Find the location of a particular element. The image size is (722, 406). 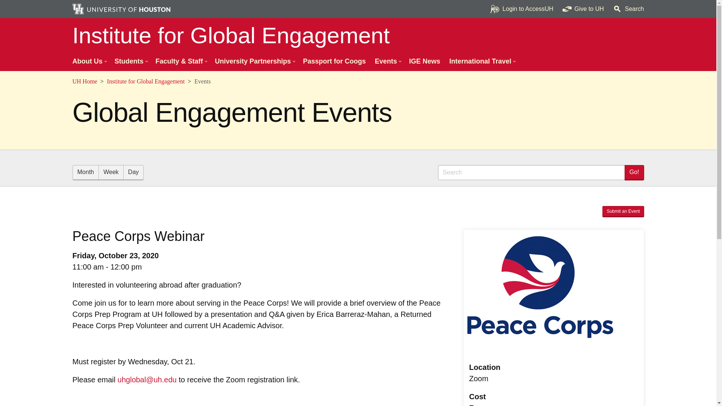

About Us is located at coordinates (89, 62).